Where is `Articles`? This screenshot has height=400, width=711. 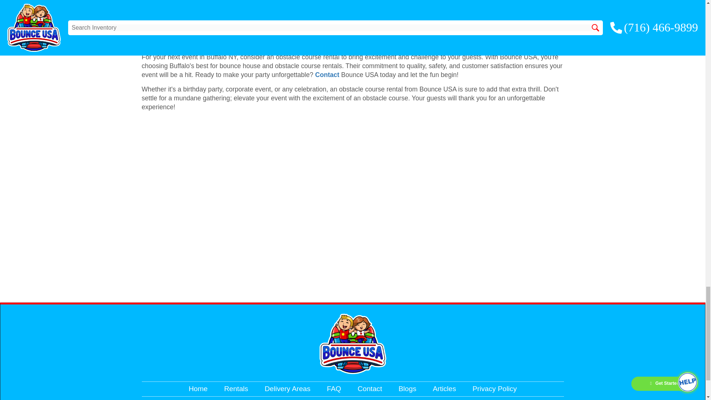 Articles is located at coordinates (444, 388).